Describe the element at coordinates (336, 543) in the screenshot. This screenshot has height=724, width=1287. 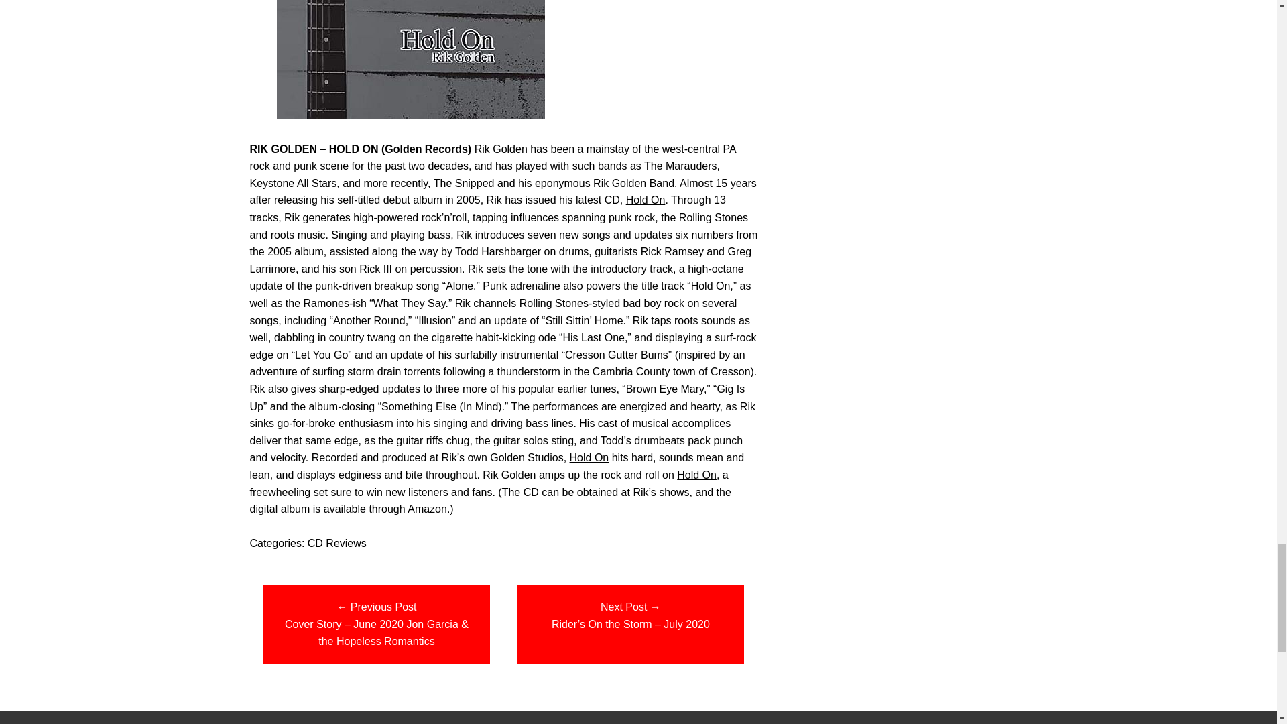
I see `CD Reviews` at that location.